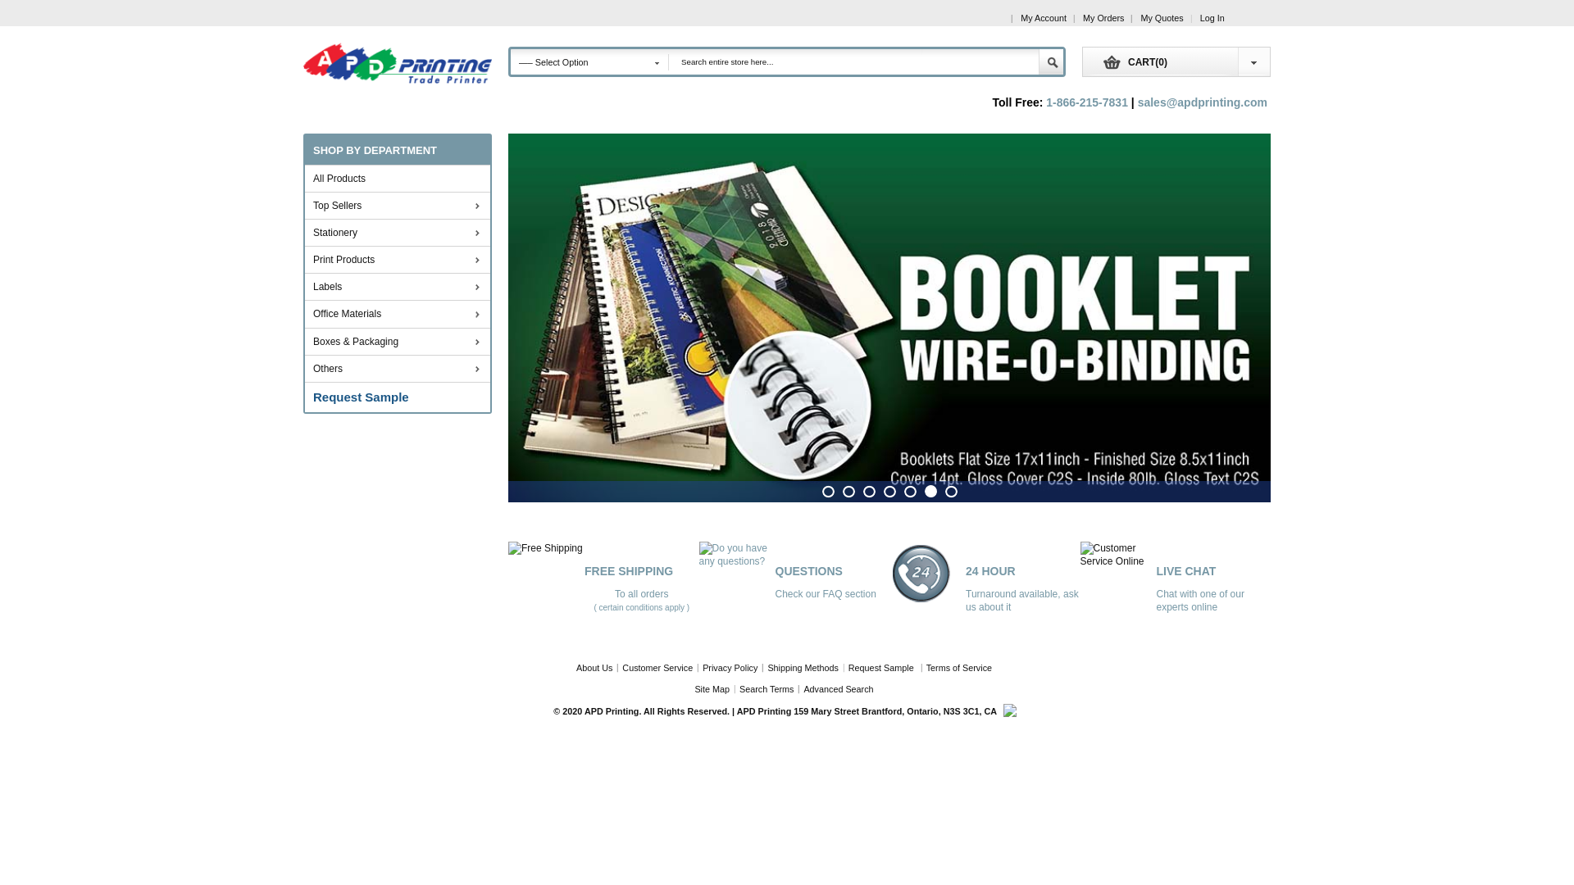 This screenshot has width=1574, height=885. Describe the element at coordinates (1103, 18) in the screenshot. I see `My Orders` at that location.